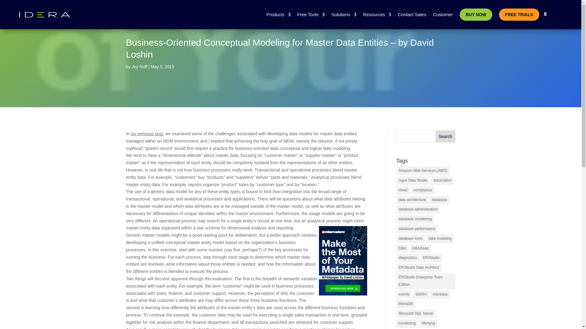 The height and width of the screenshot is (329, 586). I want to click on Products, so click(278, 15).